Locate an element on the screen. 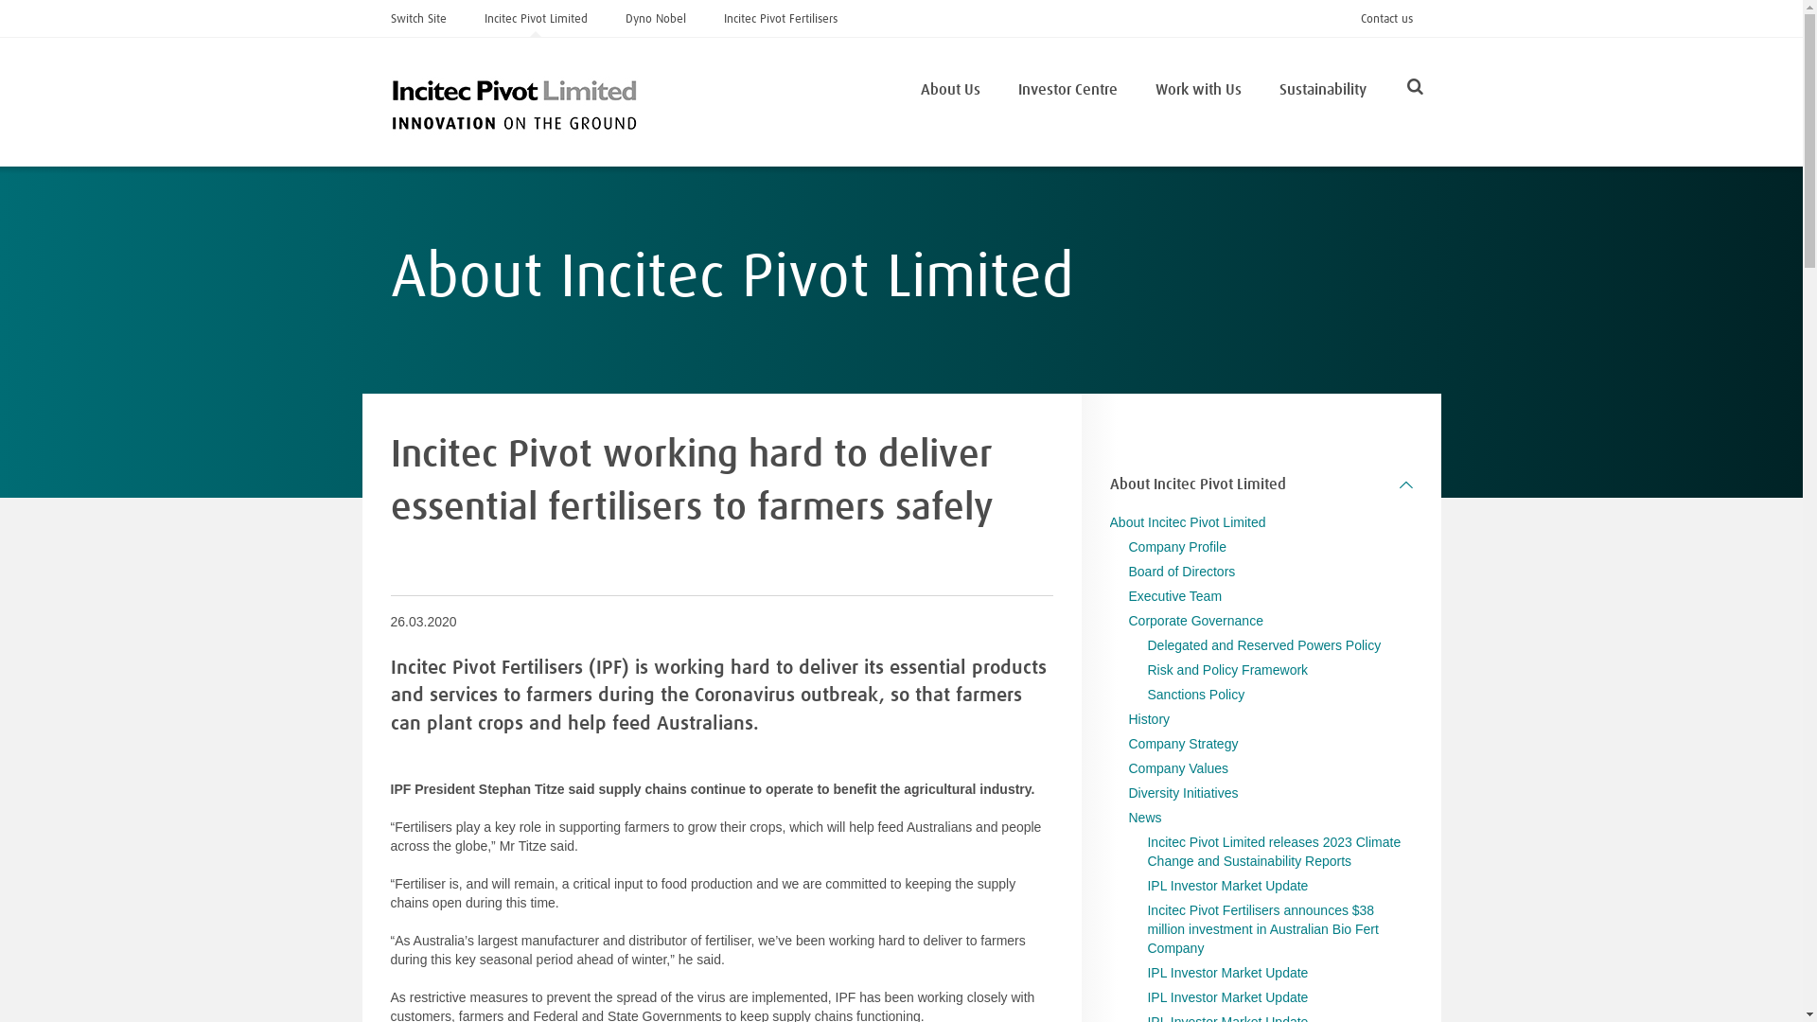 This screenshot has width=1817, height=1022. Sustainability is located at coordinates (1323, 90).